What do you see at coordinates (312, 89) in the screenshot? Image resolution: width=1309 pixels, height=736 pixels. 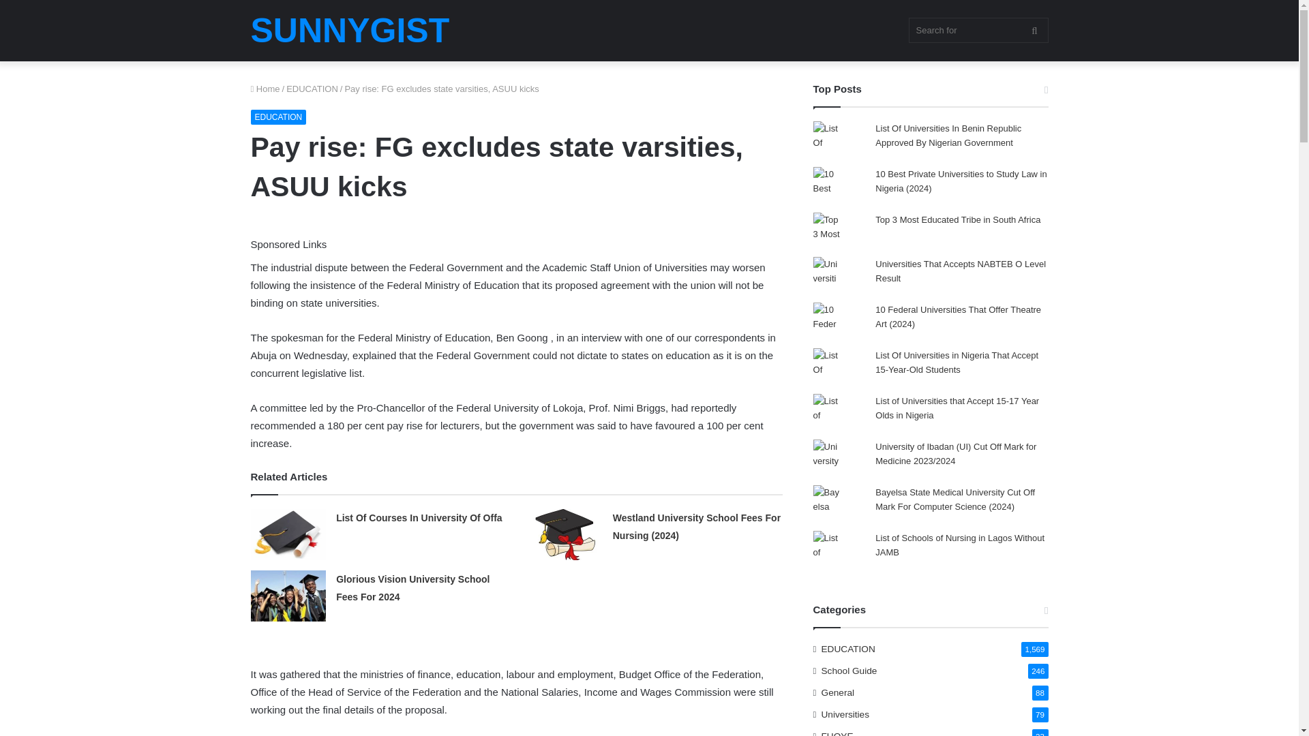 I see `EDUCATION` at bounding box center [312, 89].